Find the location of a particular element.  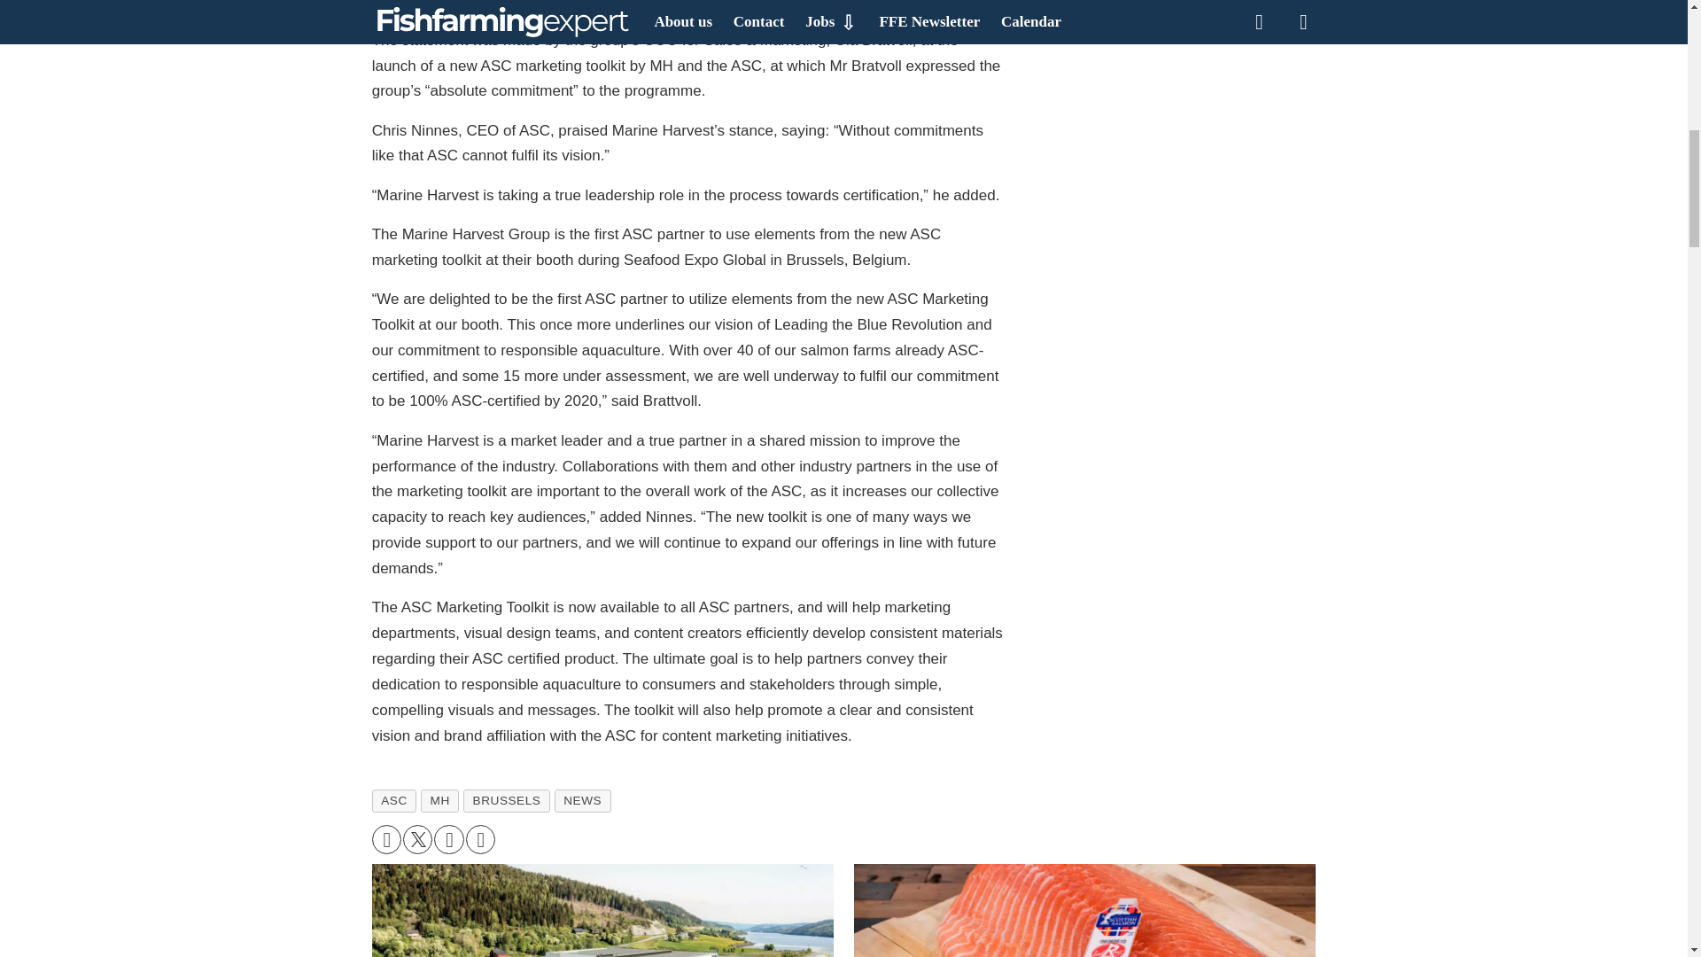

Last updated saturday 24. February 2018 - 12:10 is located at coordinates (865, 3).